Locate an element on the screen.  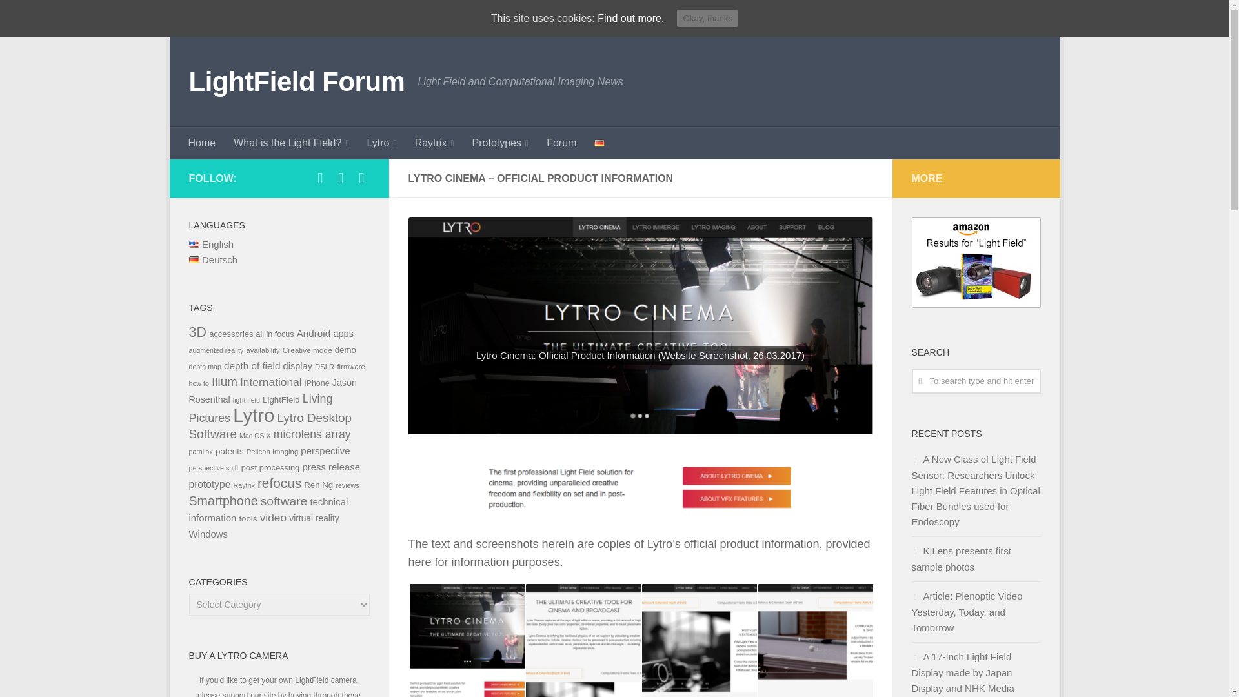
What is the Light Field? is located at coordinates (290, 143).